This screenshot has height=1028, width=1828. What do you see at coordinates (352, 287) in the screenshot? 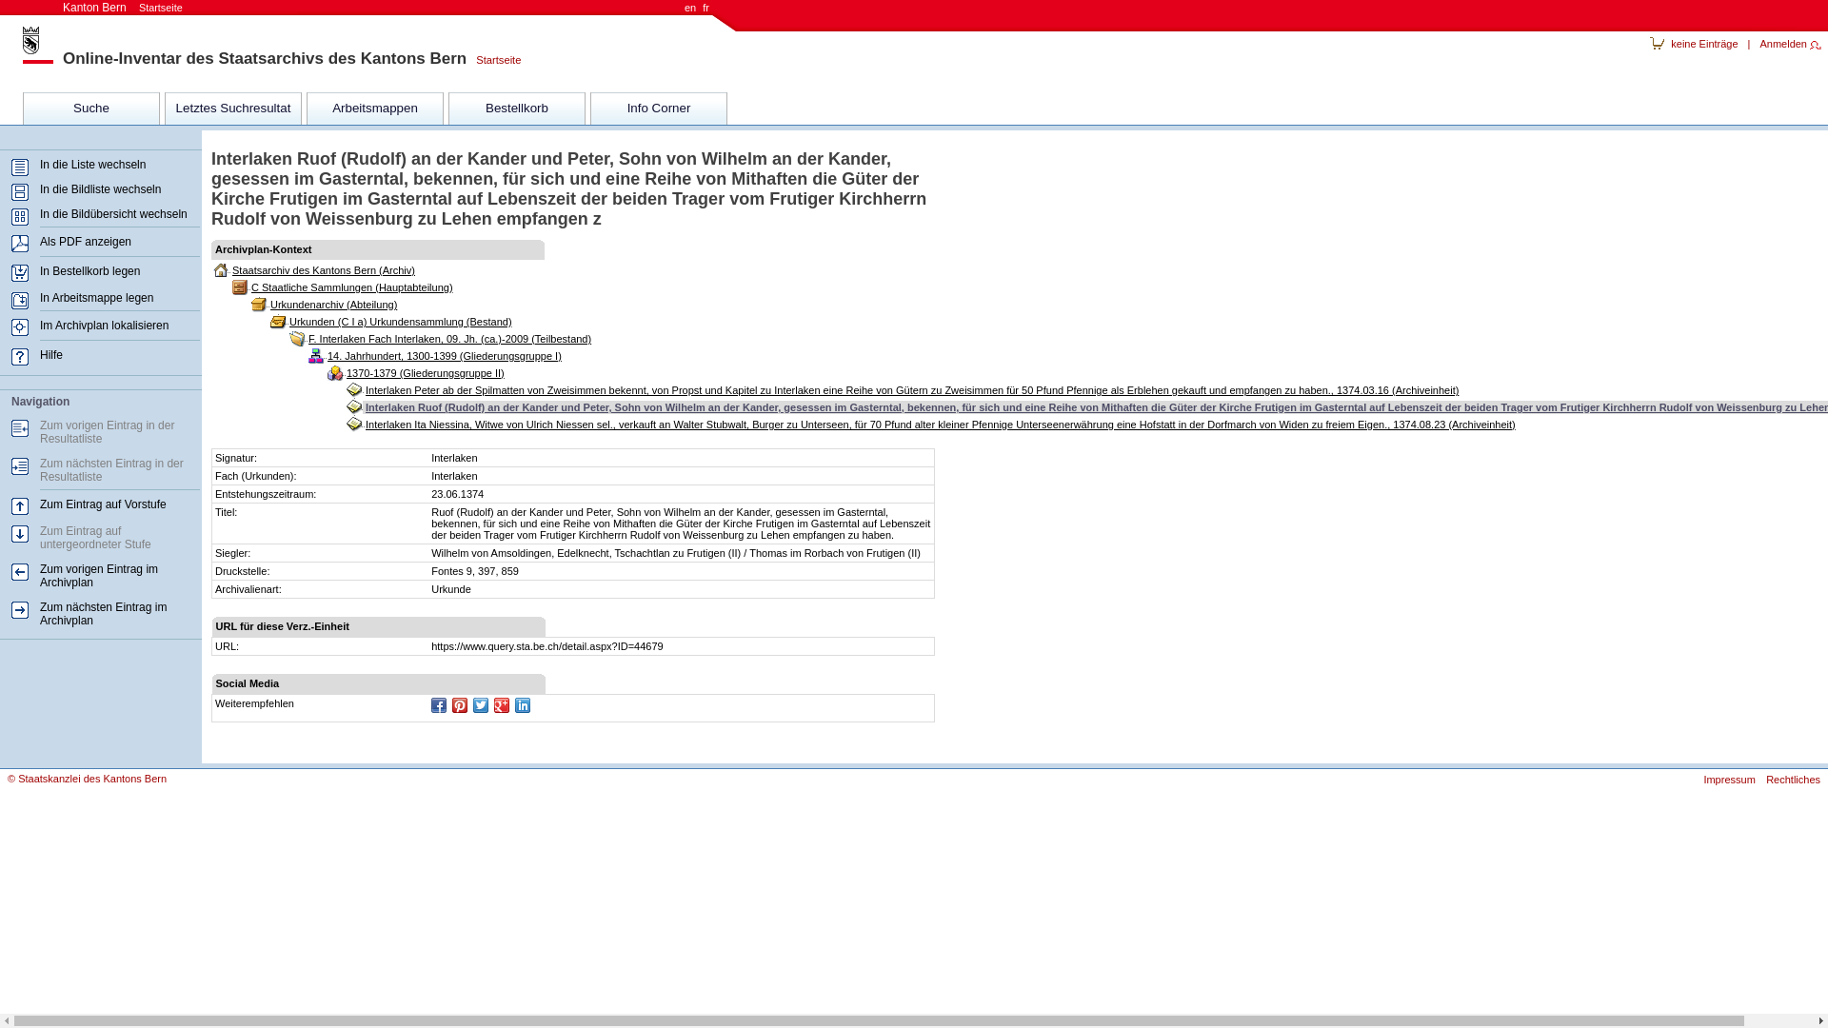
I see `C Staatliche Sammlungen (Hauptabteilung)` at bounding box center [352, 287].